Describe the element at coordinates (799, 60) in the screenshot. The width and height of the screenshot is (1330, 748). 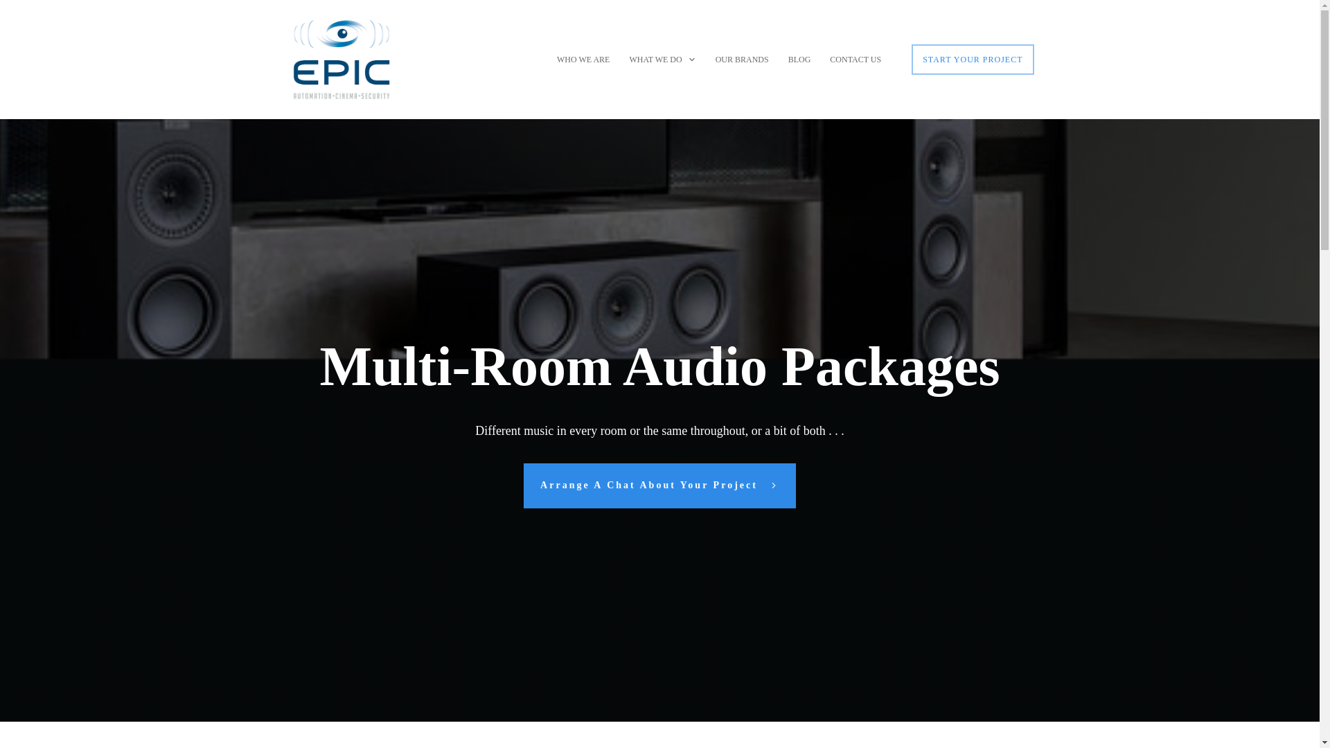
I see `BLOG` at that location.